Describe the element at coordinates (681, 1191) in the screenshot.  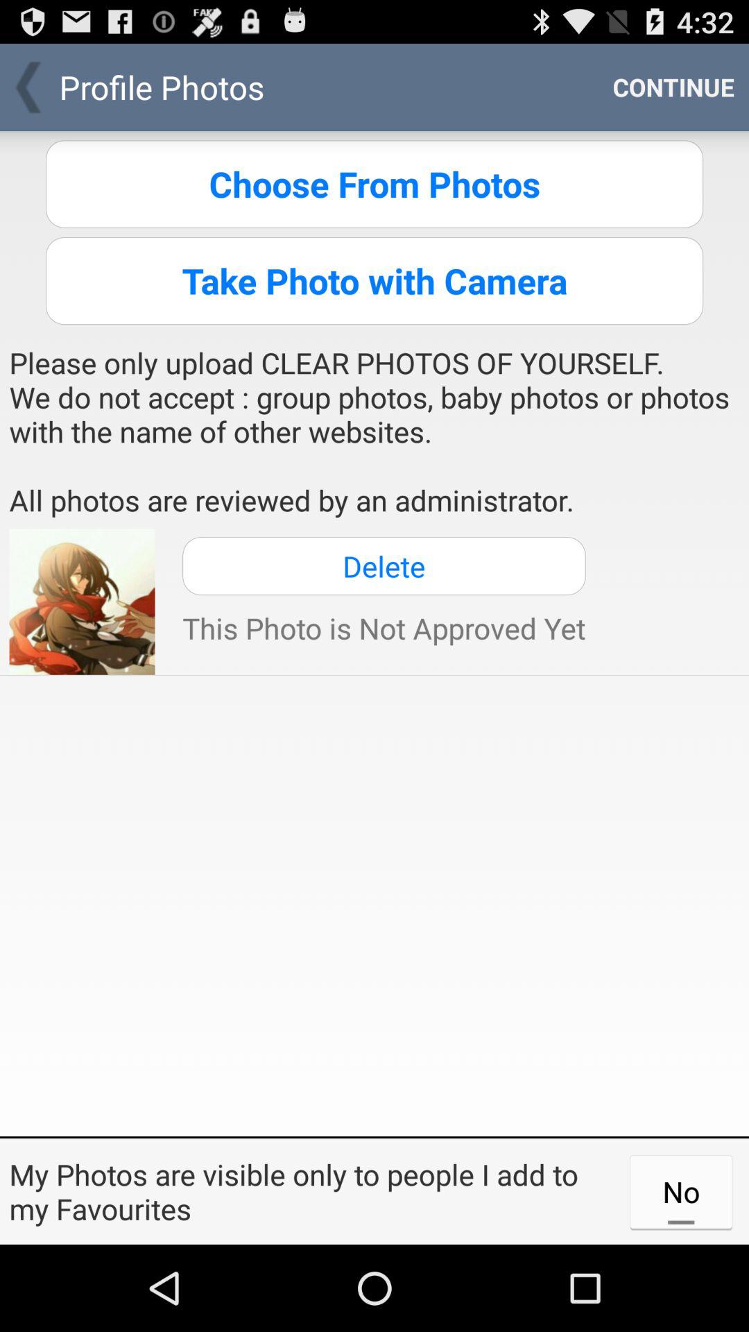
I see `click the no icon` at that location.